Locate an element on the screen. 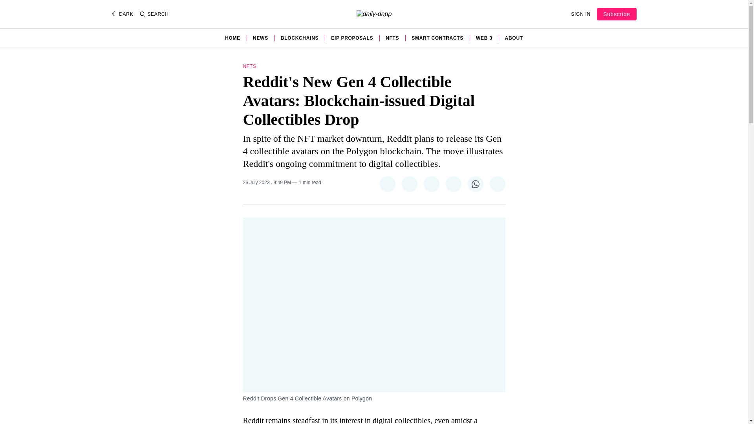 Image resolution: width=754 pixels, height=424 pixels. NFTS is located at coordinates (249, 66).